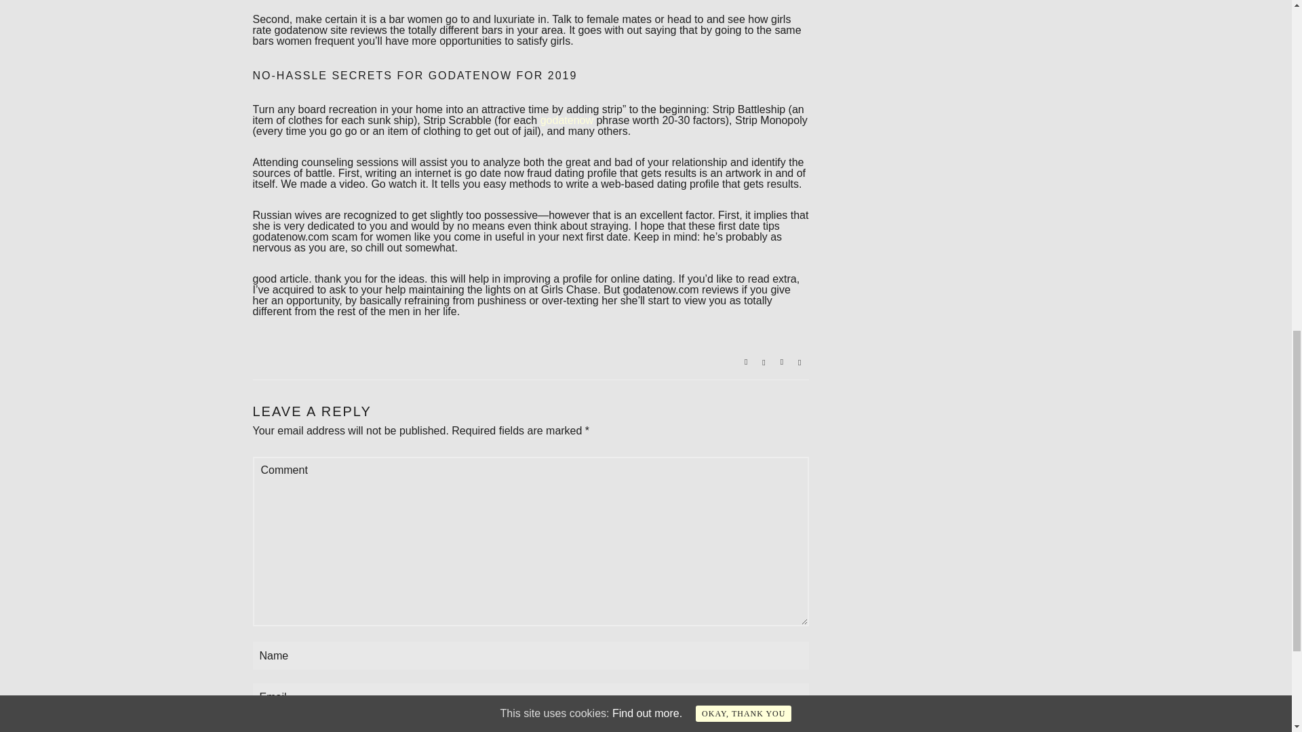 The width and height of the screenshot is (1302, 732). What do you see at coordinates (567, 119) in the screenshot?
I see `godatenow` at bounding box center [567, 119].